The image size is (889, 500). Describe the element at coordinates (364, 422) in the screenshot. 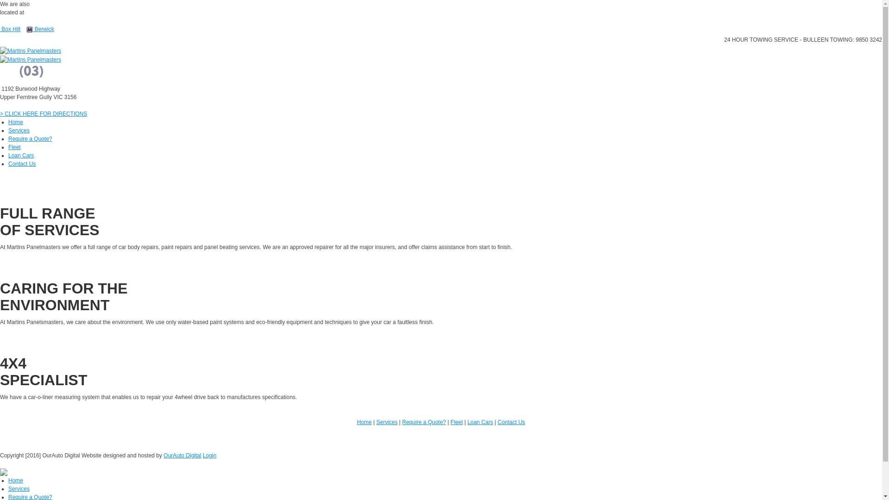

I see `Home` at that location.